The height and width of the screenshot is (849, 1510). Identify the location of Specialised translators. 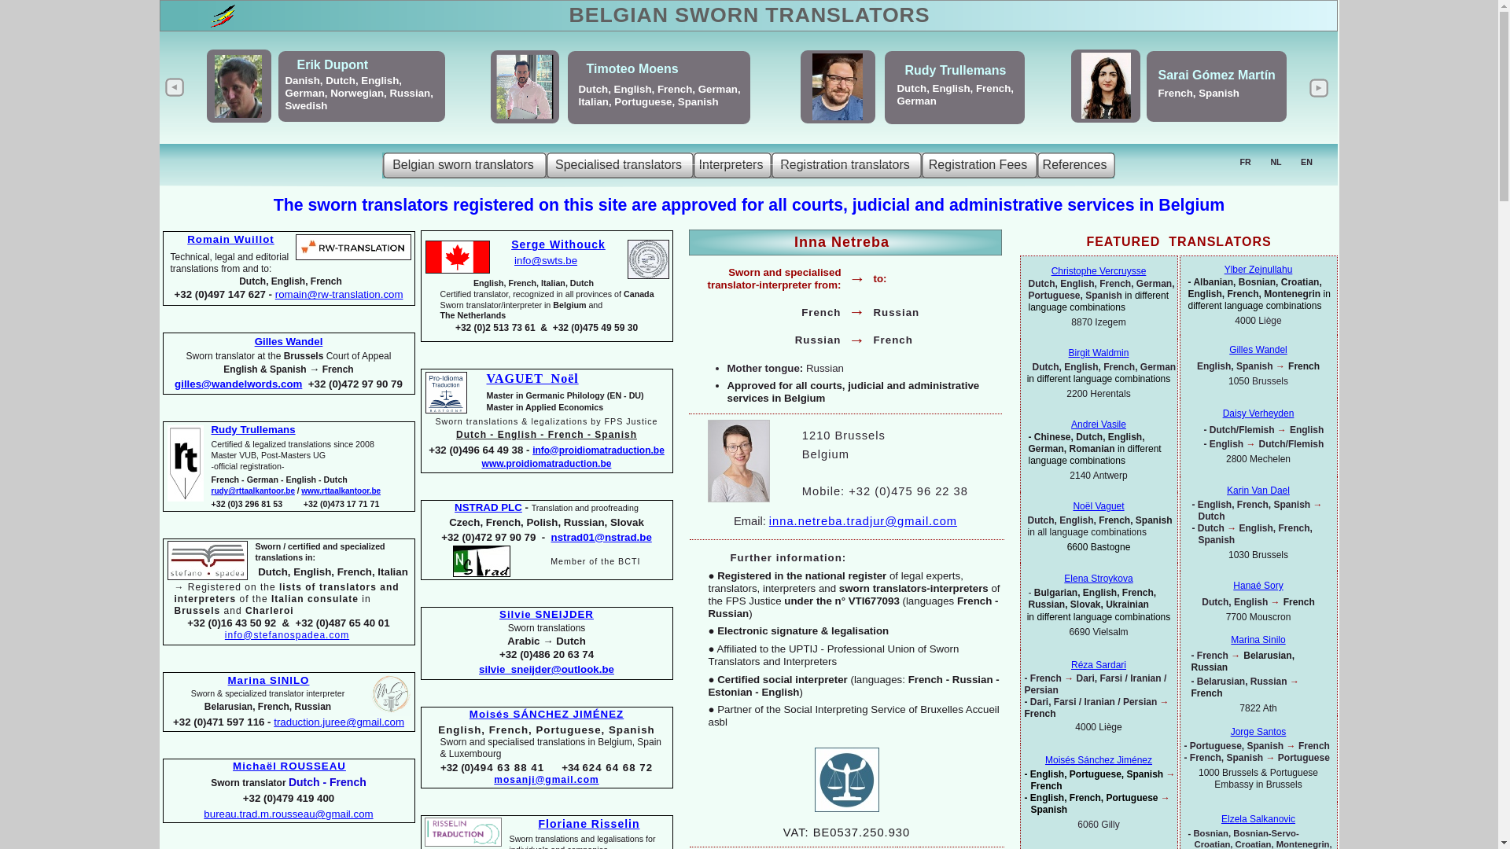
(620, 165).